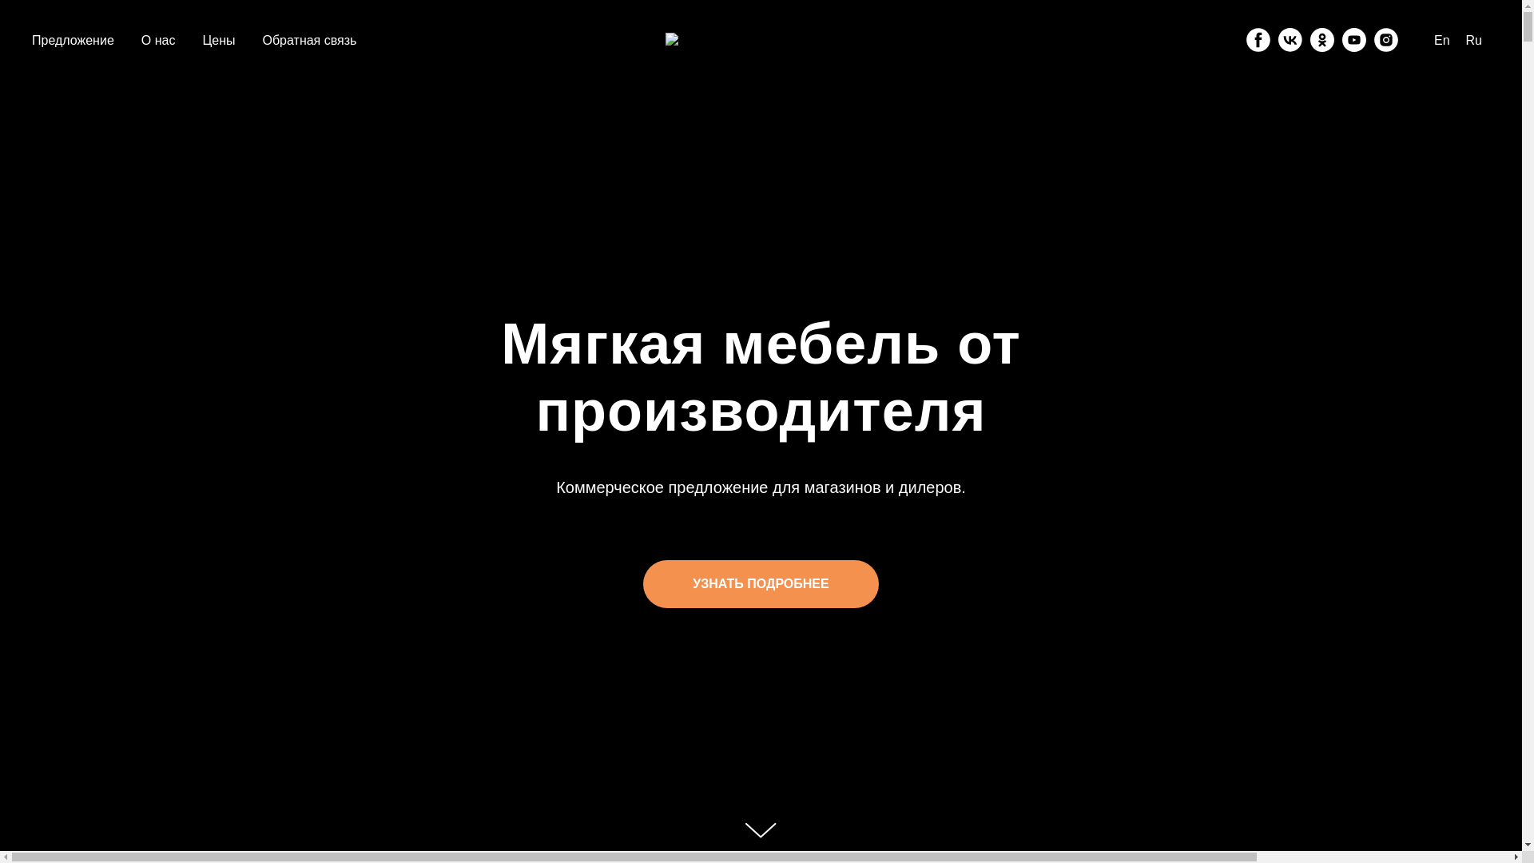 This screenshot has width=1534, height=863. What do you see at coordinates (1290, 40) in the screenshot?
I see `VK` at bounding box center [1290, 40].